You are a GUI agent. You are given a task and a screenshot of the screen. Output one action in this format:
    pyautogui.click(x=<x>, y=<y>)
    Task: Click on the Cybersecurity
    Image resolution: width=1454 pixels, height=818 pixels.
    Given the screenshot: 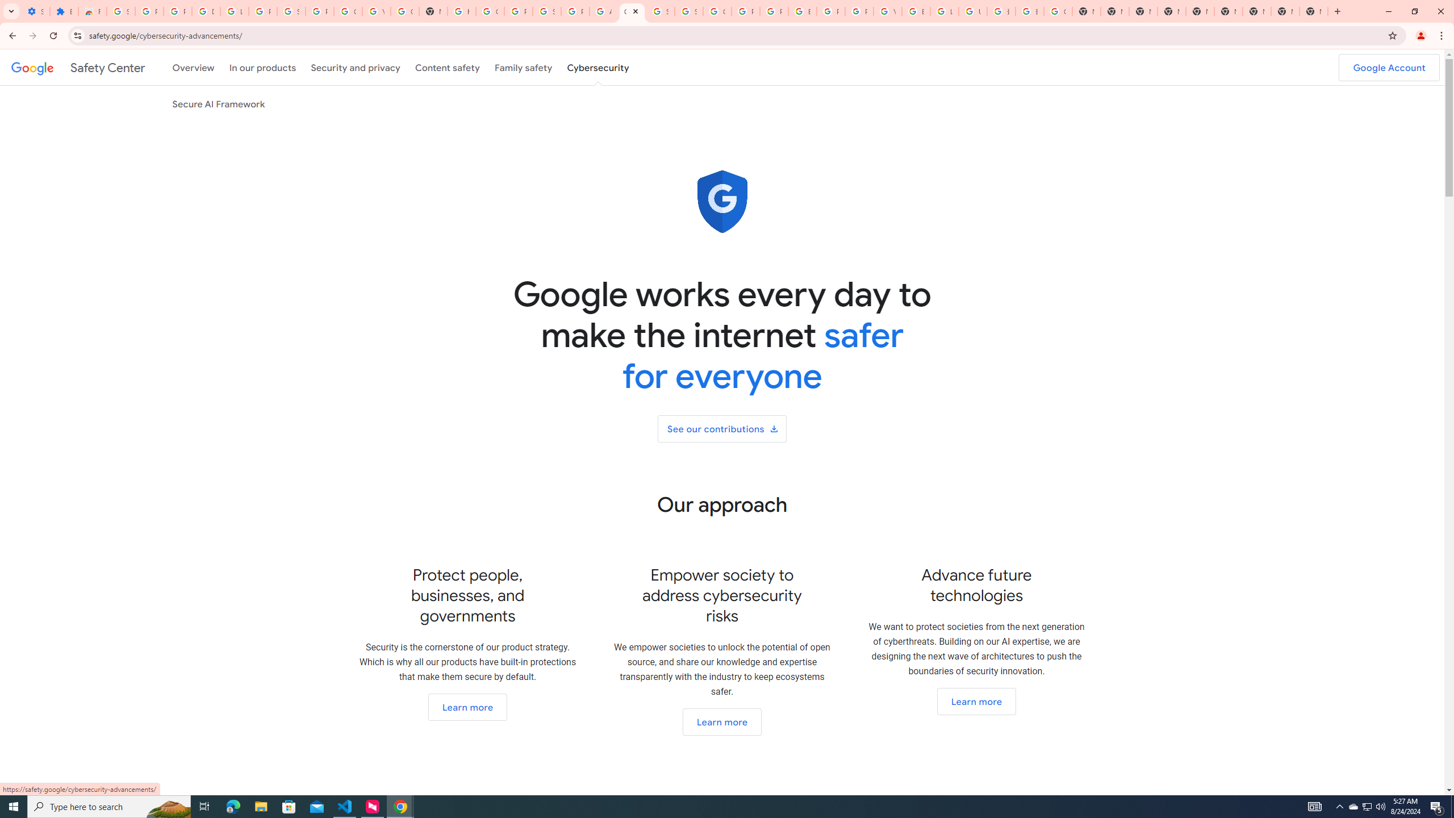 What is the action you would take?
    pyautogui.click(x=598, y=67)
    